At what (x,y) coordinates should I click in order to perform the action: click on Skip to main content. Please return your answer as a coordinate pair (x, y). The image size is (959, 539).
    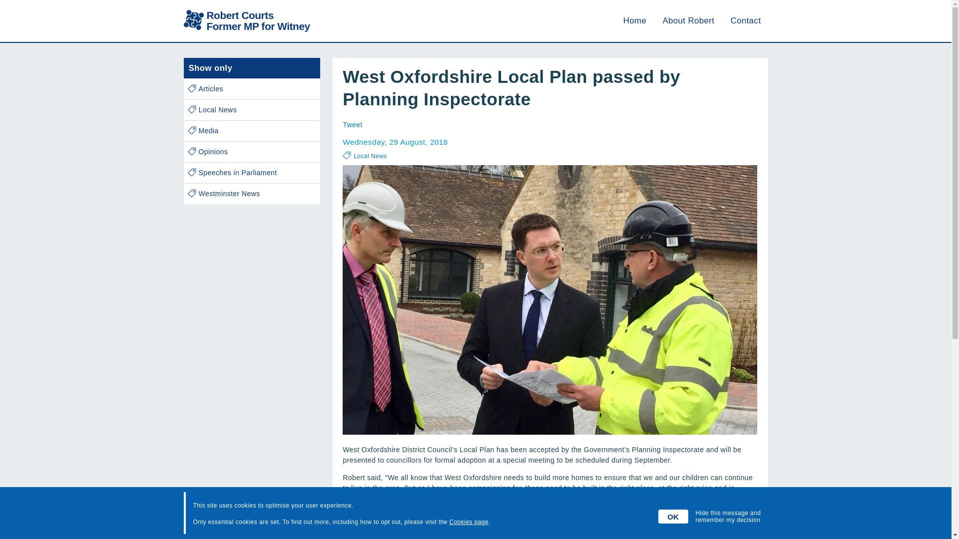
    Looking at the image, I should click on (746, 20).